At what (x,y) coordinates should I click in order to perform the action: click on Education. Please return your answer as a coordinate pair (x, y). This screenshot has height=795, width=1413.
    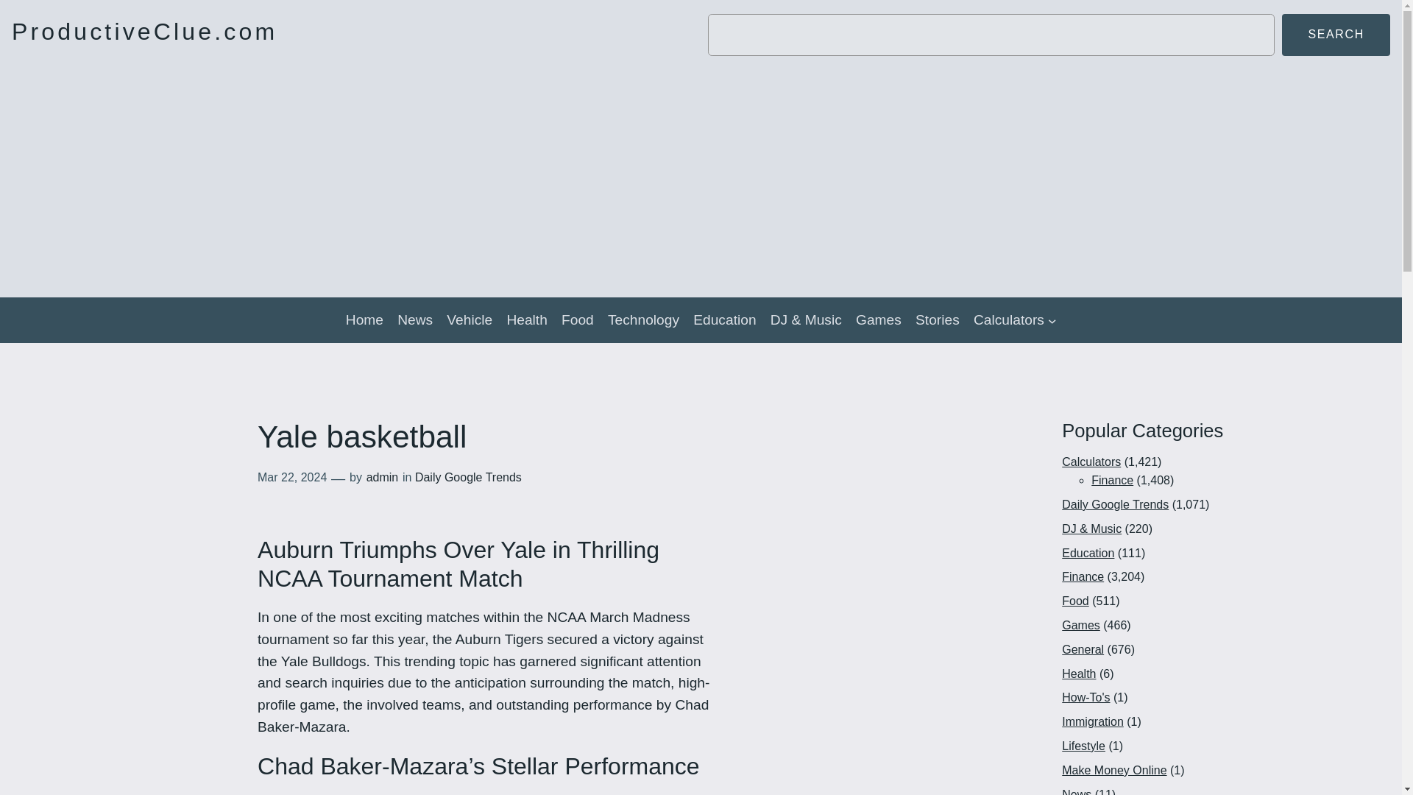
    Looking at the image, I should click on (724, 320).